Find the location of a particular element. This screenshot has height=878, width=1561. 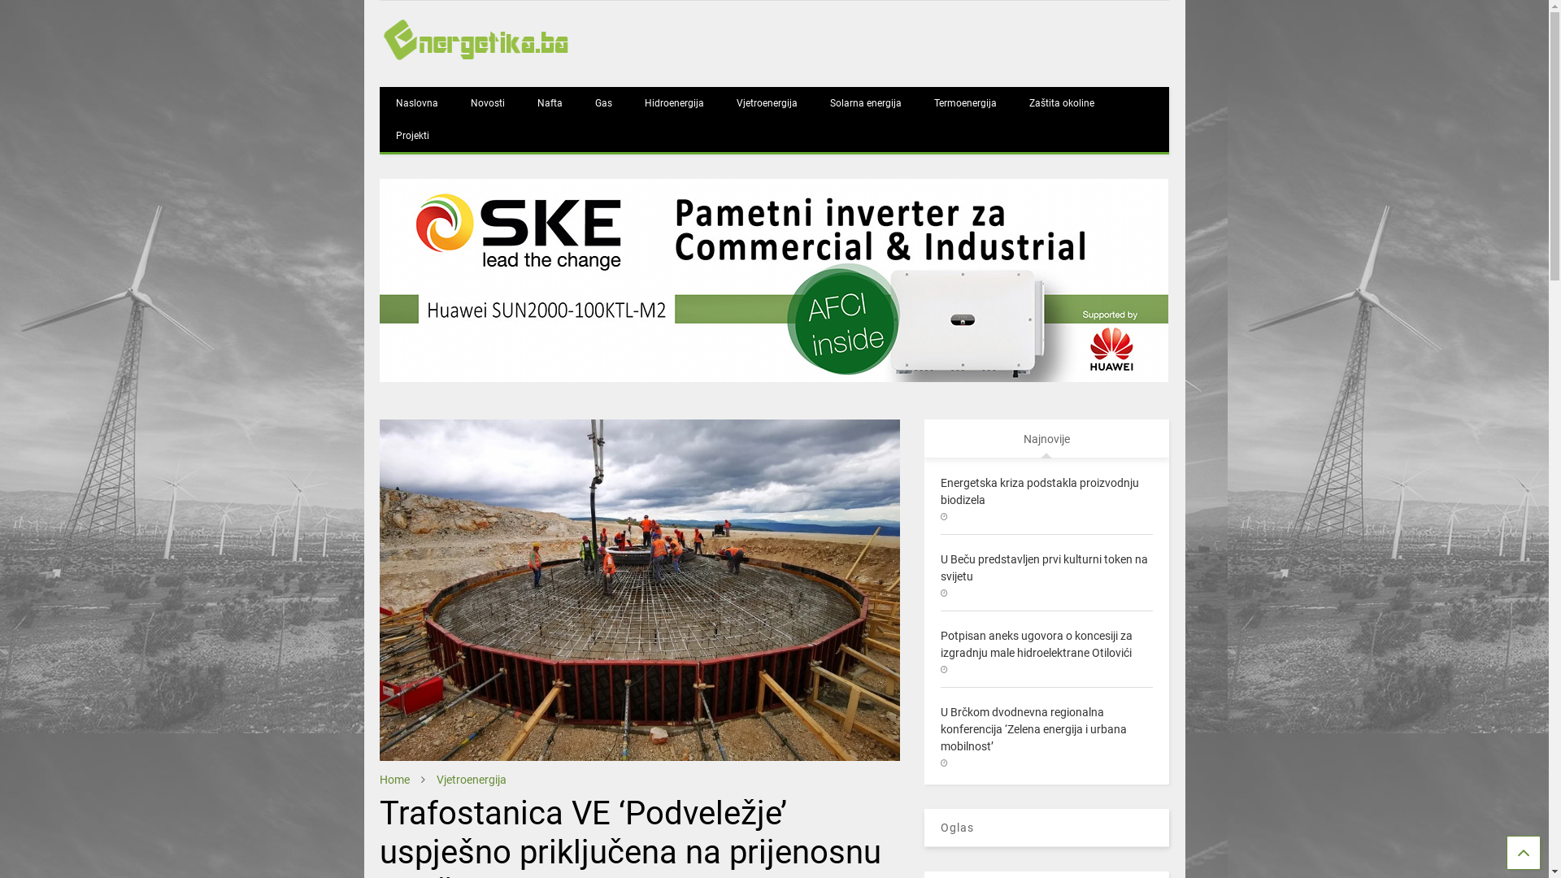

Nafta is located at coordinates (550, 103).